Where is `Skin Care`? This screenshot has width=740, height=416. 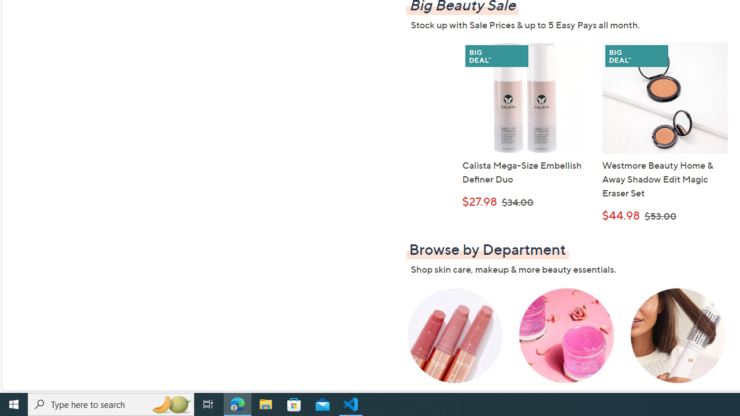 Skin Care is located at coordinates (566, 344).